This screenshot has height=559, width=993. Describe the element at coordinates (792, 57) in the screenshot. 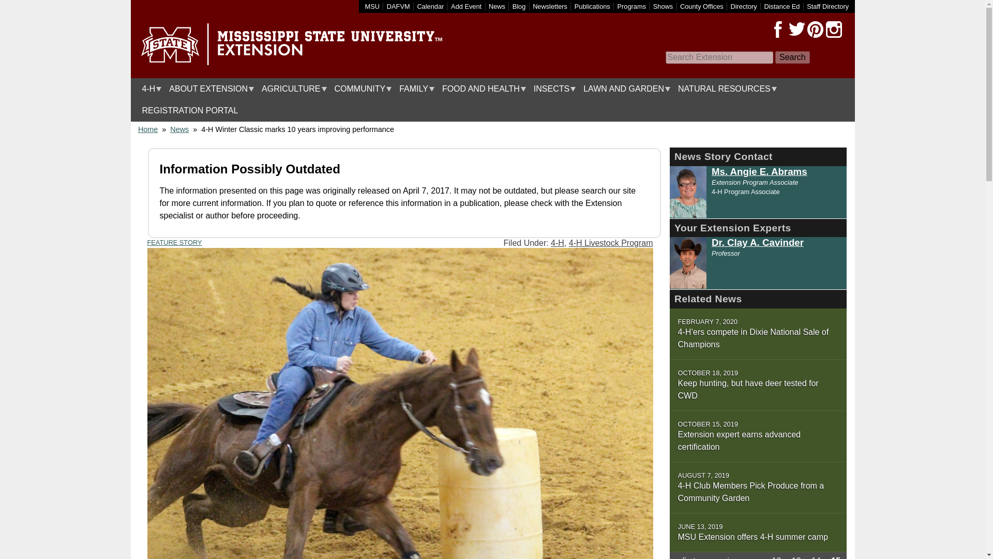

I see `Search` at that location.